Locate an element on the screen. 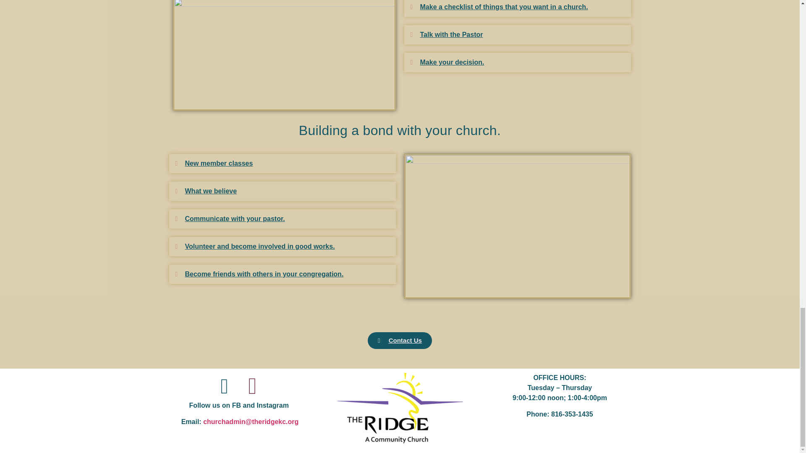 Image resolution: width=806 pixels, height=453 pixels. Make a checklist of things that you want in a church. is located at coordinates (504, 7).